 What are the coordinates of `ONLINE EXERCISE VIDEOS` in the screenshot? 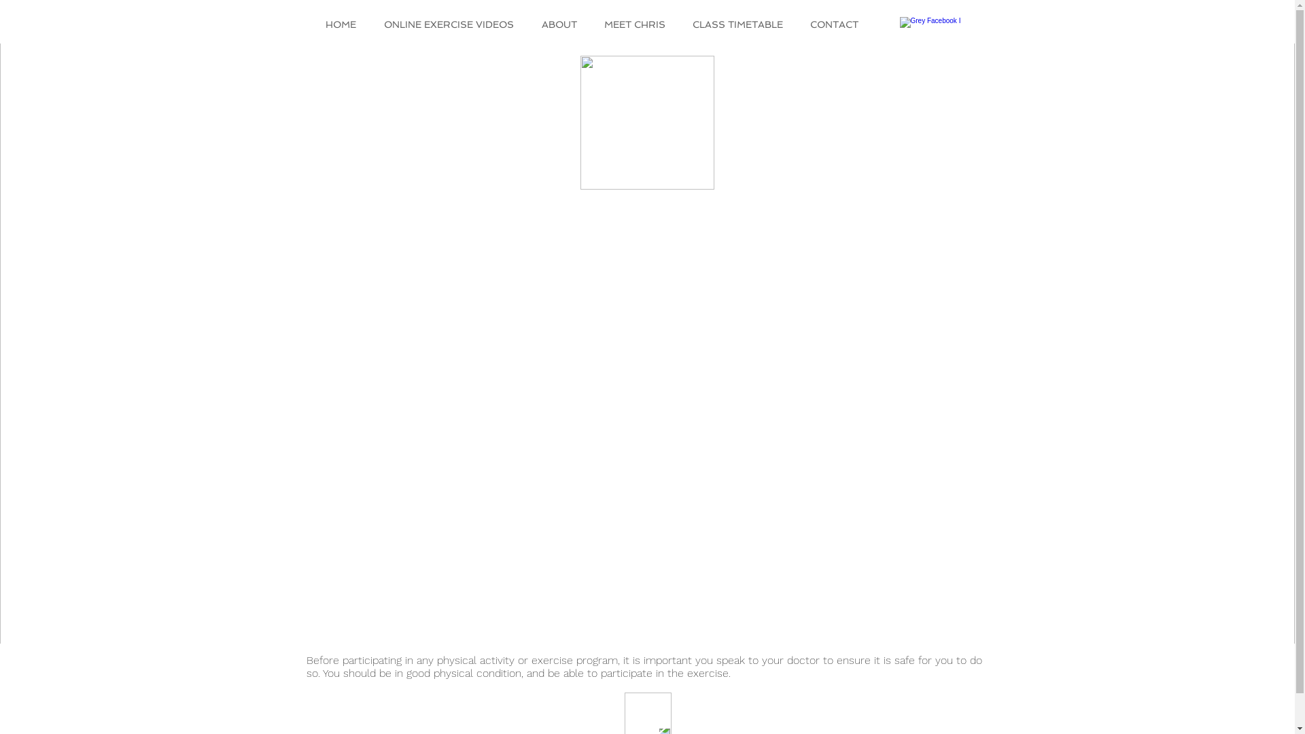 It's located at (453, 24).